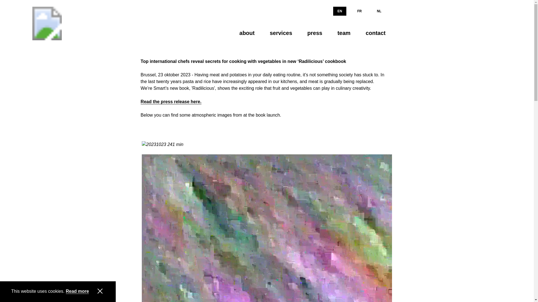 The width and height of the screenshot is (538, 302). What do you see at coordinates (171, 102) in the screenshot?
I see `Read the press release here.` at bounding box center [171, 102].